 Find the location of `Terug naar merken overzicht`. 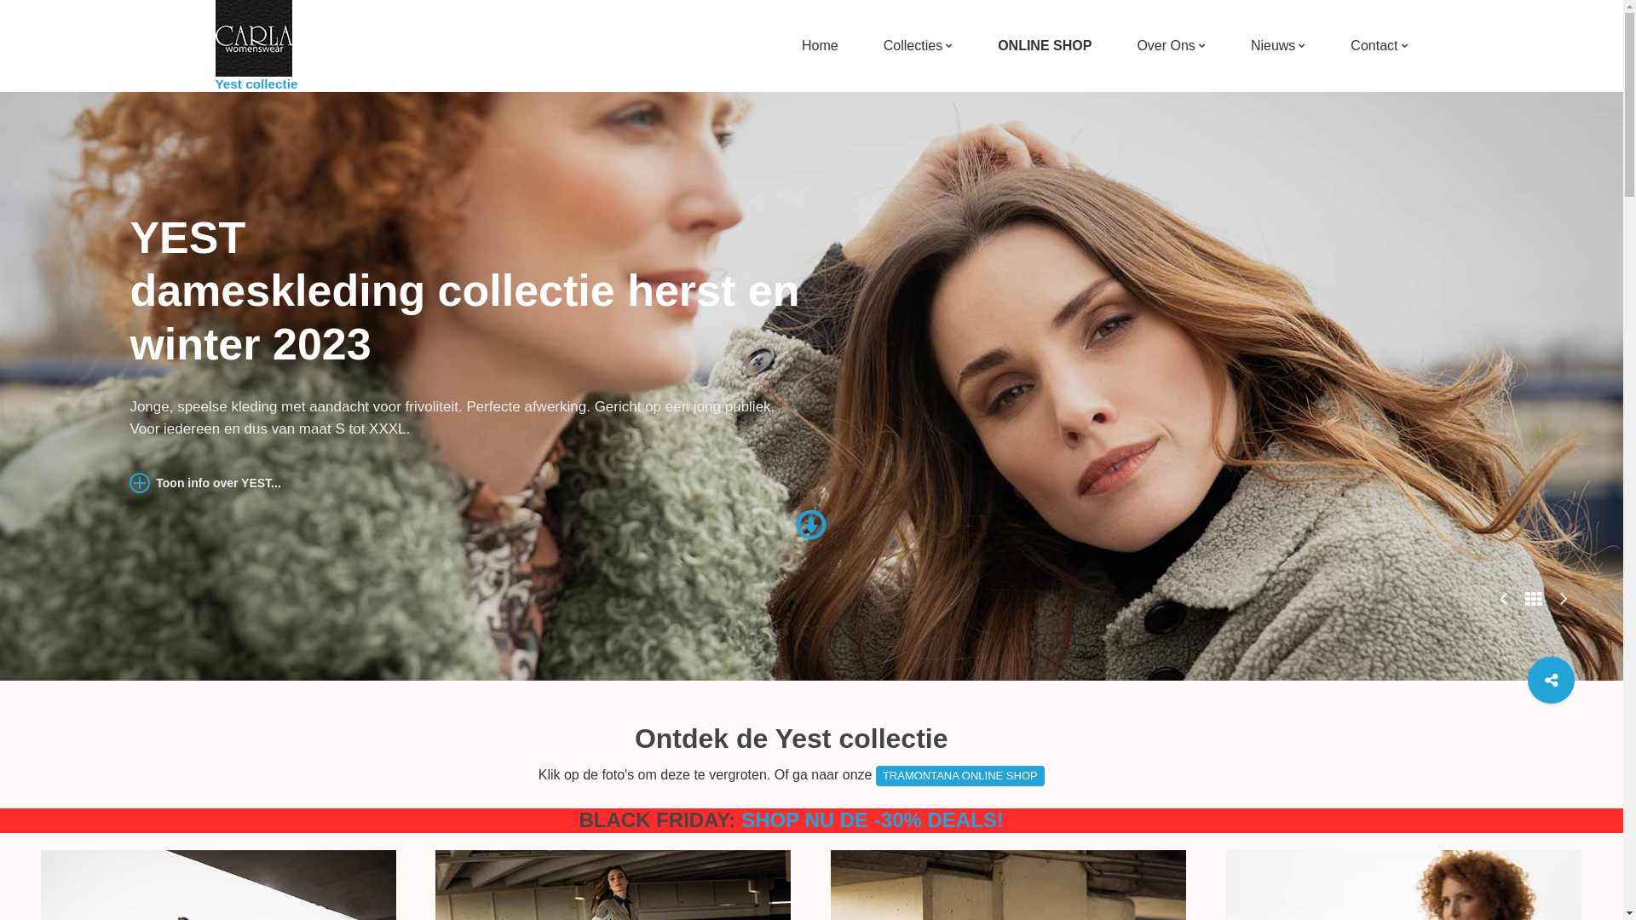

Terug naar merken overzicht is located at coordinates (1534, 600).